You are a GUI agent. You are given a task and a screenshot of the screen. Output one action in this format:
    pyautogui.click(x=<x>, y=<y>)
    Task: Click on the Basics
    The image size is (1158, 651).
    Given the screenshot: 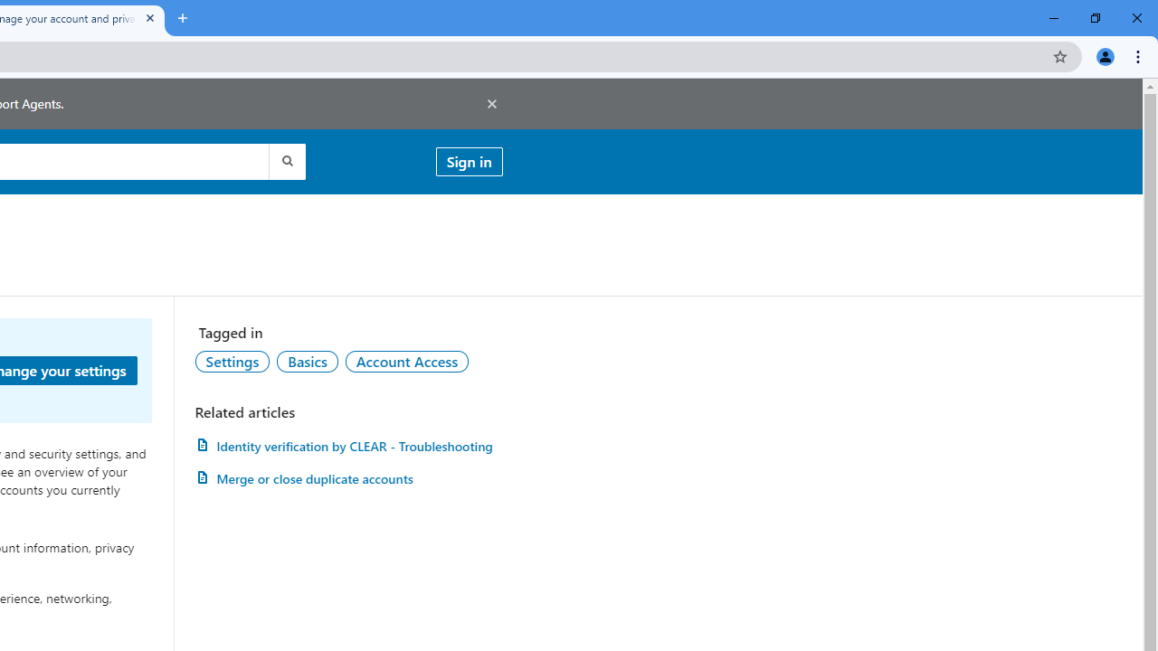 What is the action you would take?
    pyautogui.click(x=307, y=361)
    